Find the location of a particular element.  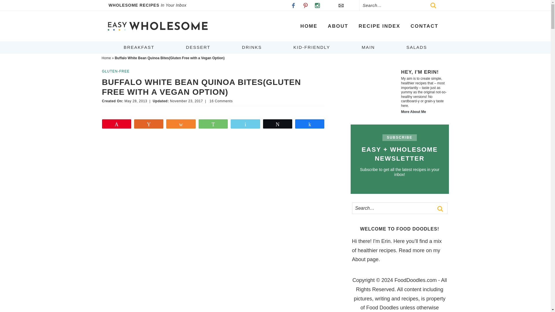

Search for is located at coordinates (402, 5).